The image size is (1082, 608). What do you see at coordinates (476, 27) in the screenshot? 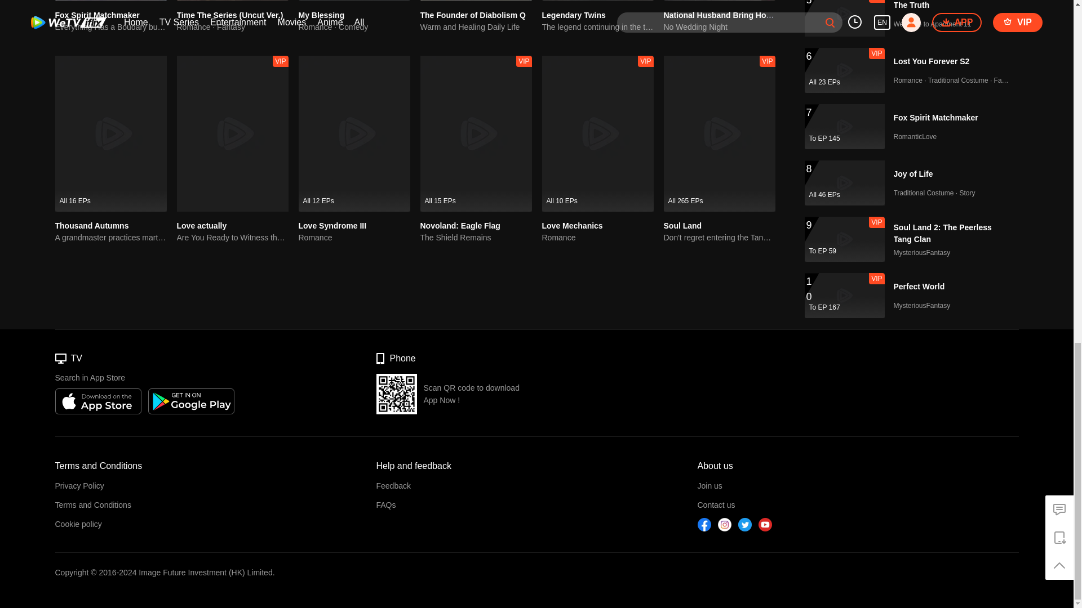
I see `Warm and Healing Daily Life` at bounding box center [476, 27].